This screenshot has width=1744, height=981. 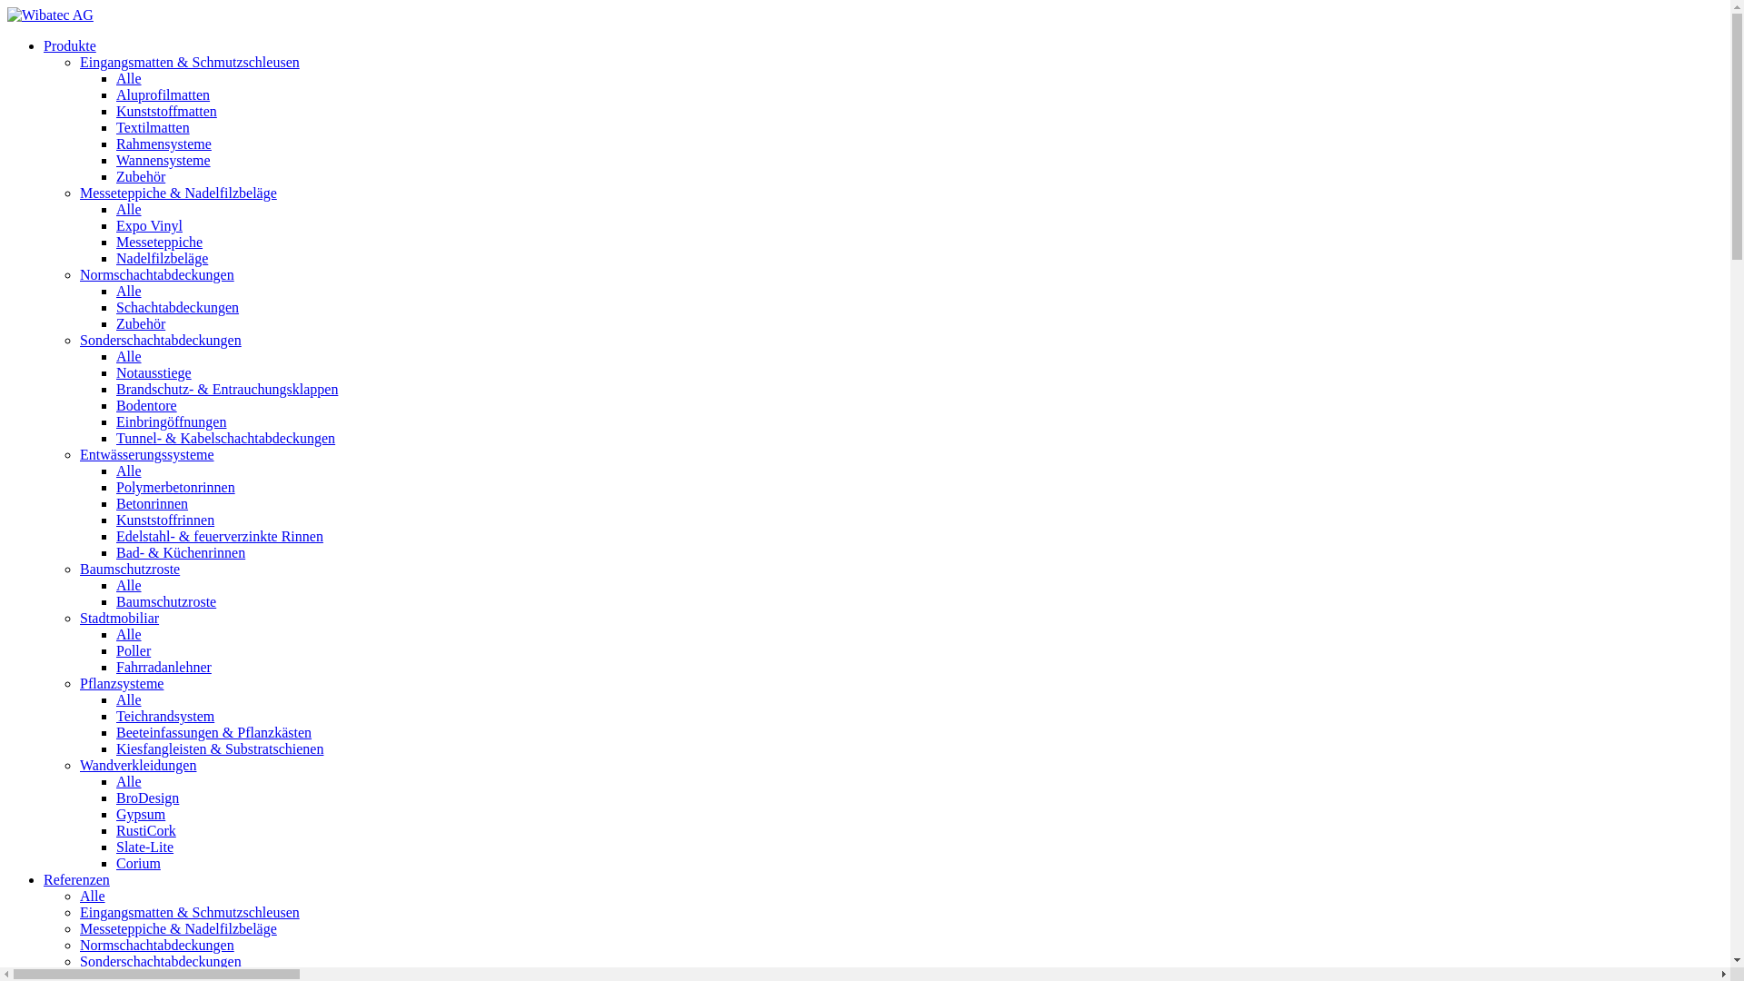 I want to click on Alle, so click(x=129, y=209).